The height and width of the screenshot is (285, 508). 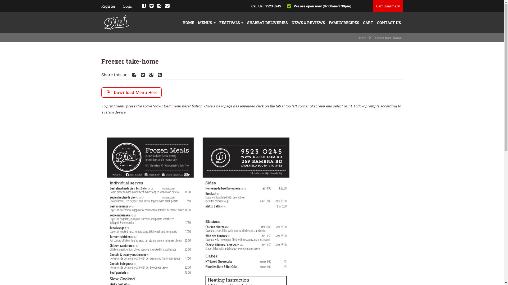 I want to click on Register, so click(x=108, y=6).